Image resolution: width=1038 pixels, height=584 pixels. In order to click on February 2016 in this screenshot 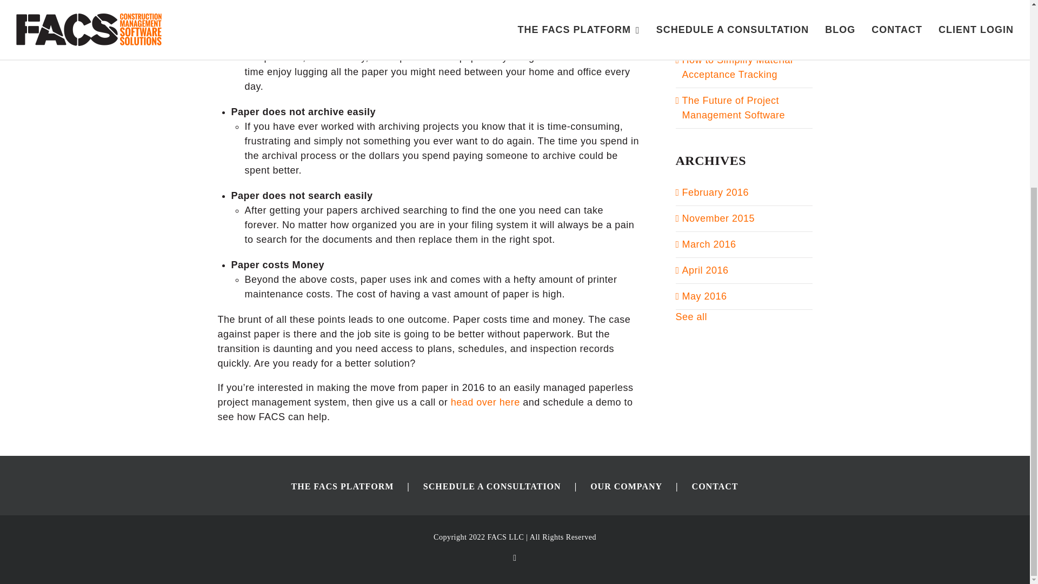, I will do `click(716, 193)`.